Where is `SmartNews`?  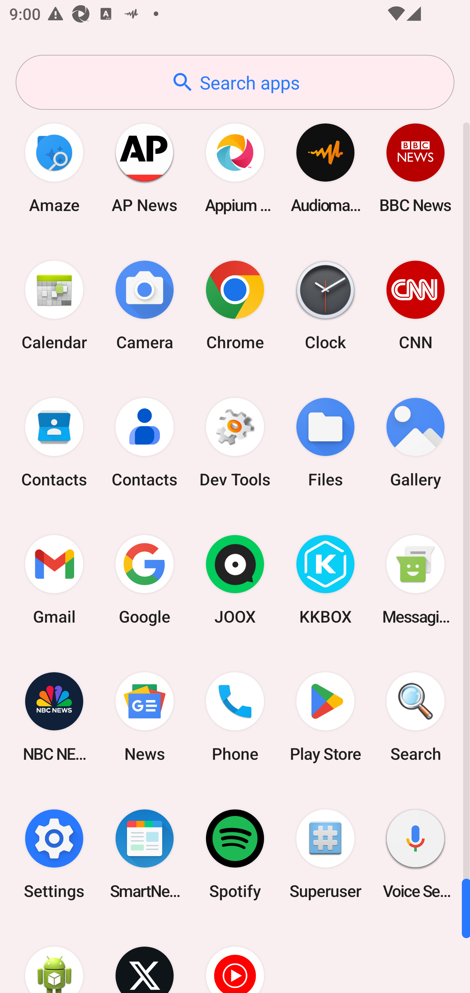 SmartNews is located at coordinates (145, 854).